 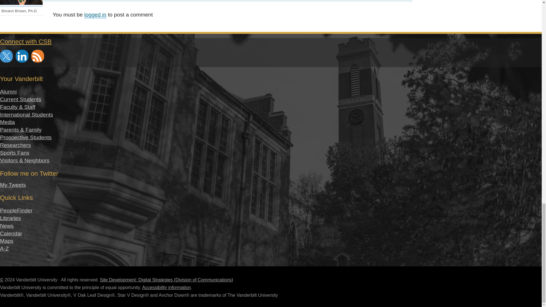 What do you see at coordinates (22, 56) in the screenshot?
I see `follow us on linkedin` at bounding box center [22, 56].